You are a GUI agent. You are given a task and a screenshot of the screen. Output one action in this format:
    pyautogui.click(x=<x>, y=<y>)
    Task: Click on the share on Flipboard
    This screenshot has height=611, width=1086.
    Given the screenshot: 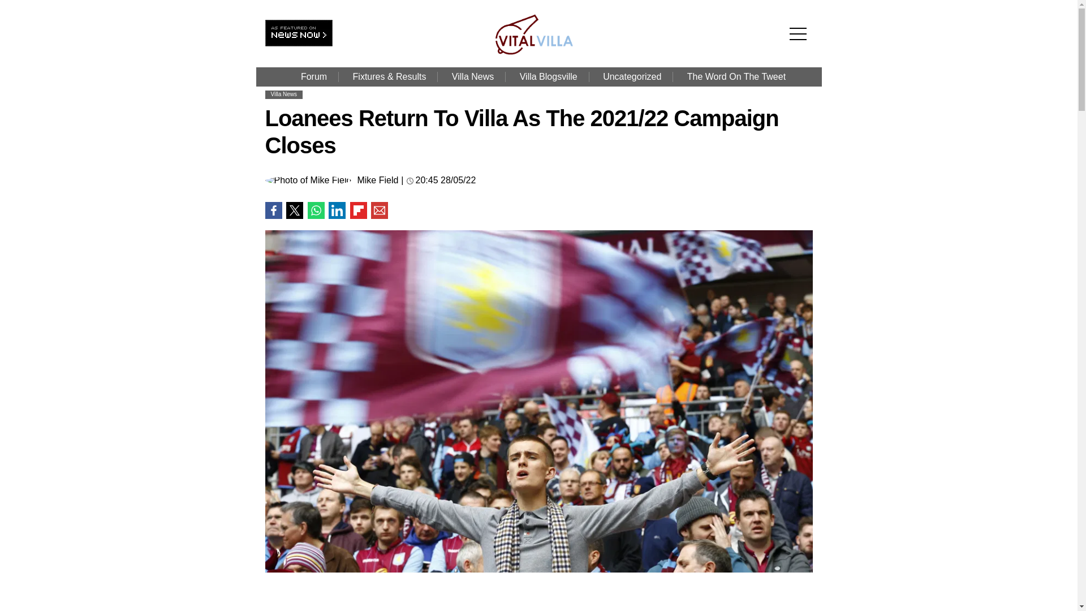 What is the action you would take?
    pyautogui.click(x=358, y=210)
    